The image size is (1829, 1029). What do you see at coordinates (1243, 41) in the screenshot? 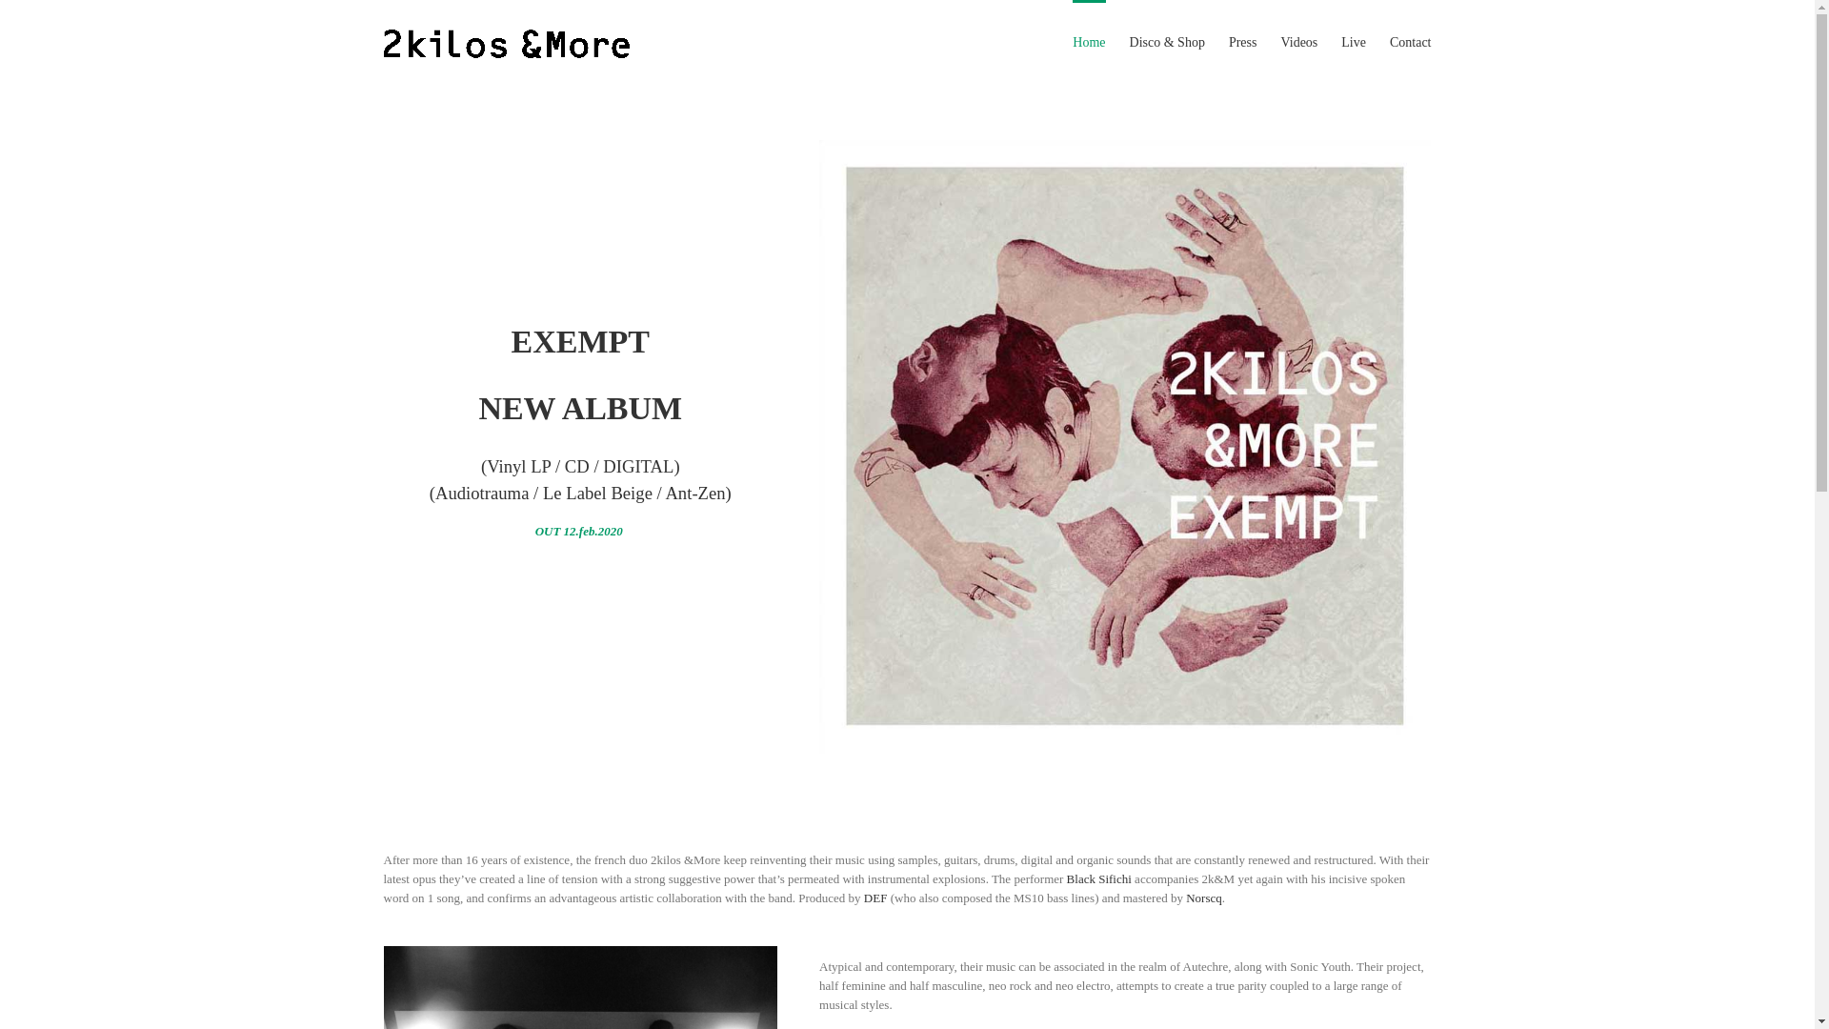
I see `Press` at bounding box center [1243, 41].